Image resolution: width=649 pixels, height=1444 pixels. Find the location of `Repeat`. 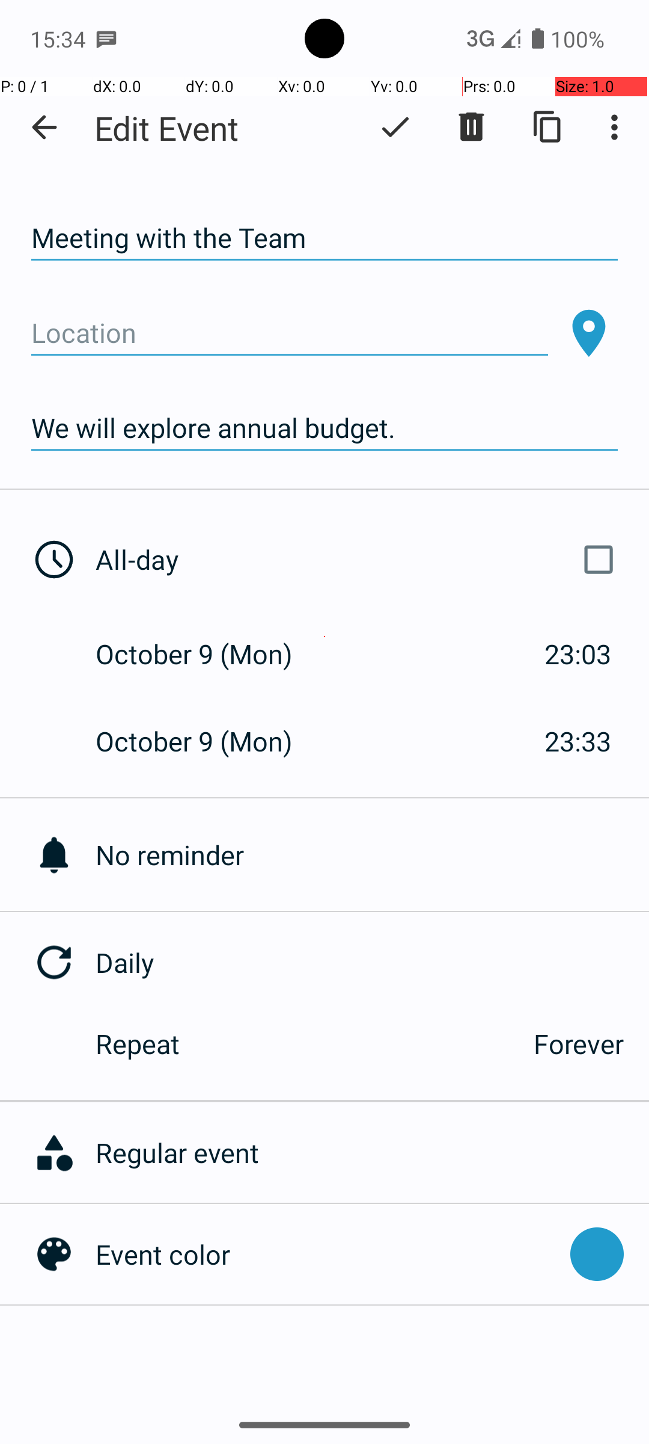

Repeat is located at coordinates (302, 1043).